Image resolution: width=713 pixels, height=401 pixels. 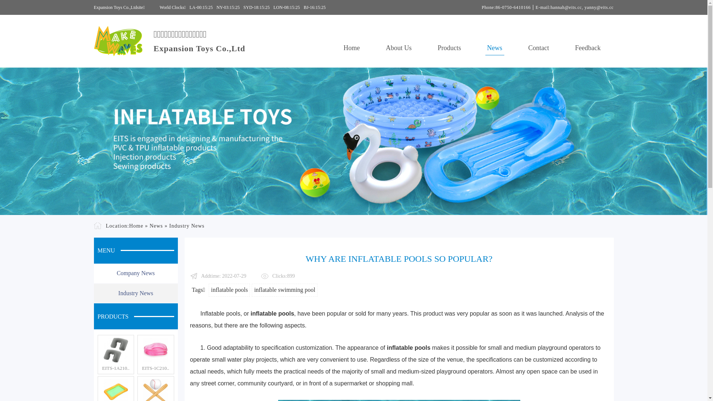 I want to click on Industry News, so click(x=136, y=294).